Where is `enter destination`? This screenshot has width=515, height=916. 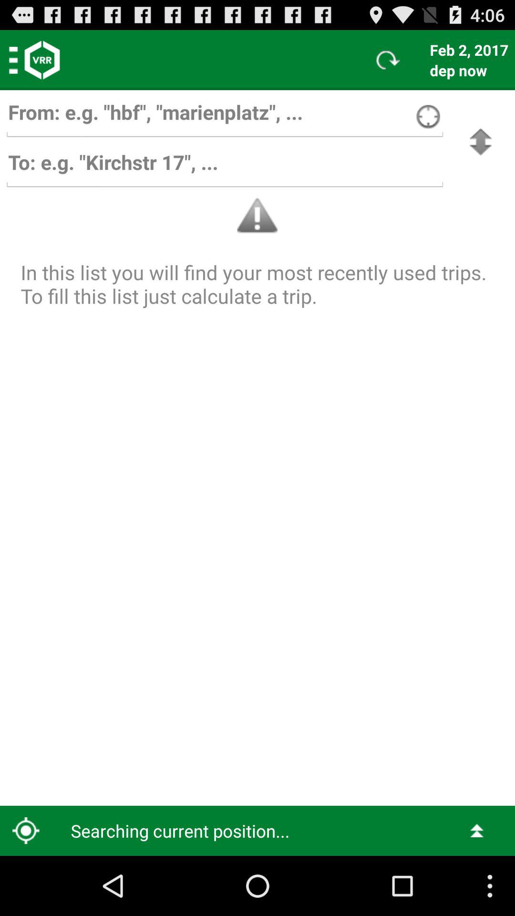 enter destination is located at coordinates (225, 167).